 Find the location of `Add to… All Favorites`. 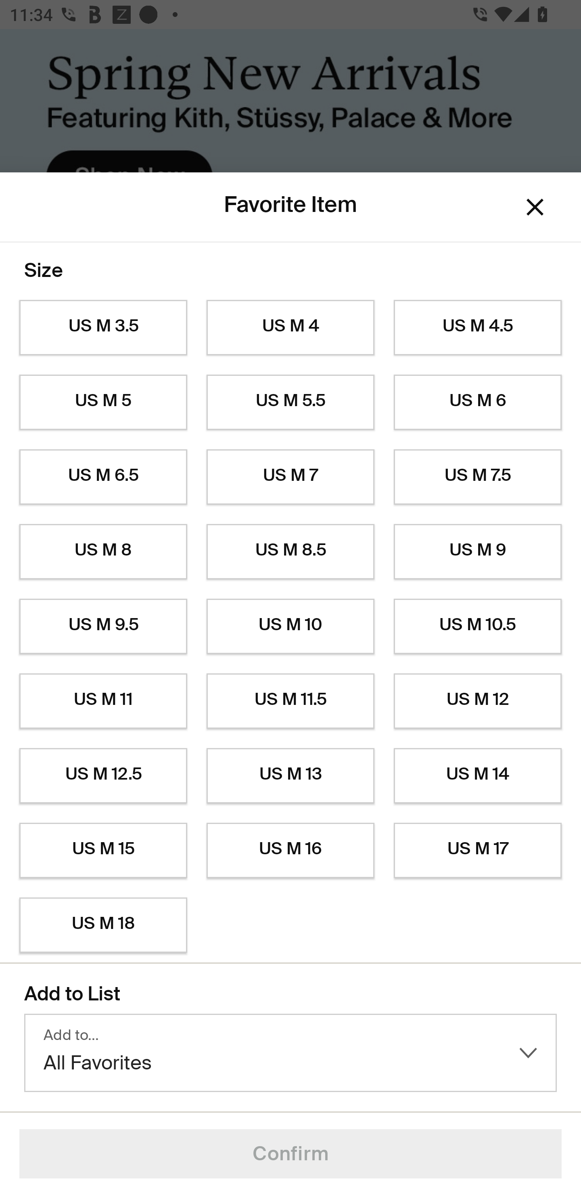

Add to… All Favorites is located at coordinates (290, 1053).